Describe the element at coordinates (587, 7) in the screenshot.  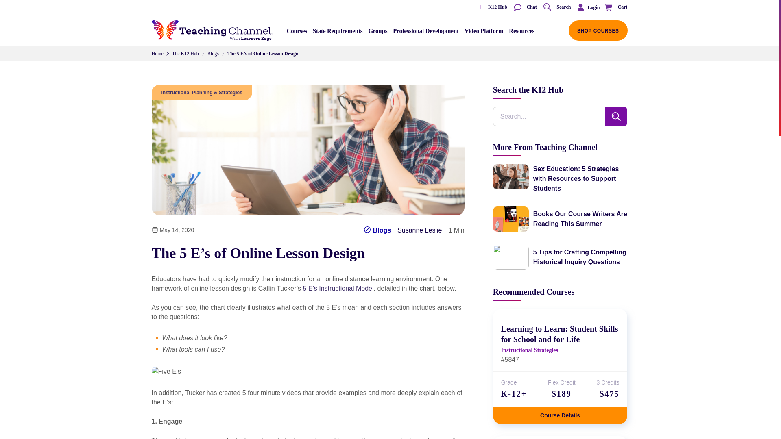
I see `Login` at that location.